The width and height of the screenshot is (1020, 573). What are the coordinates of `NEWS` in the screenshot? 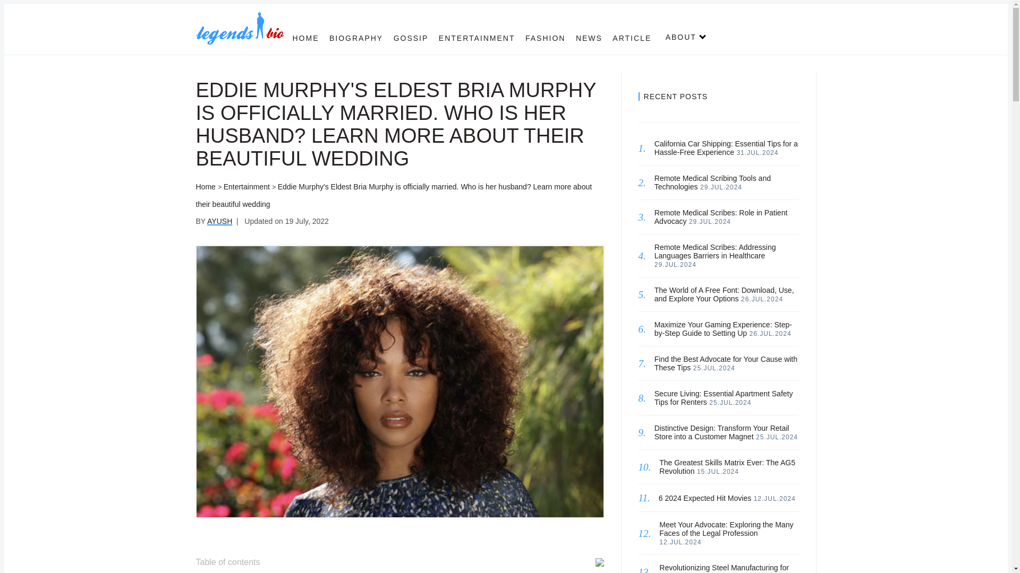 It's located at (589, 38).